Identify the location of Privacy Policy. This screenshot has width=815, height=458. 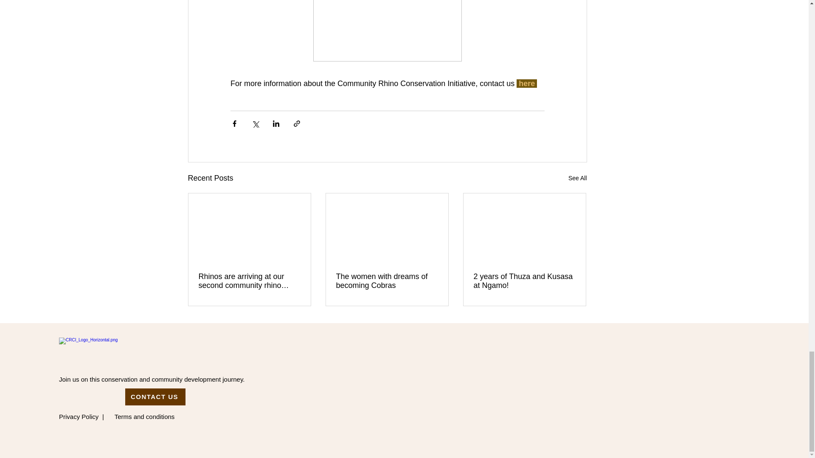
(79, 416).